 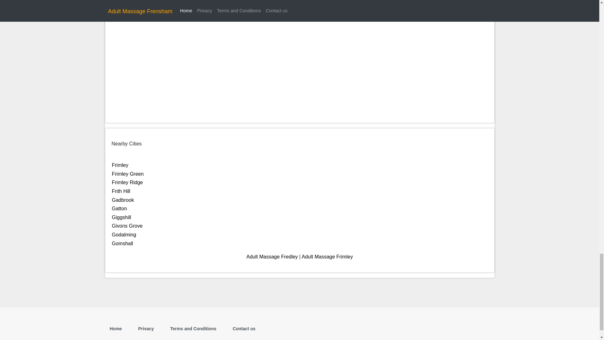 What do you see at coordinates (123, 243) in the screenshot?
I see `Gomshall` at bounding box center [123, 243].